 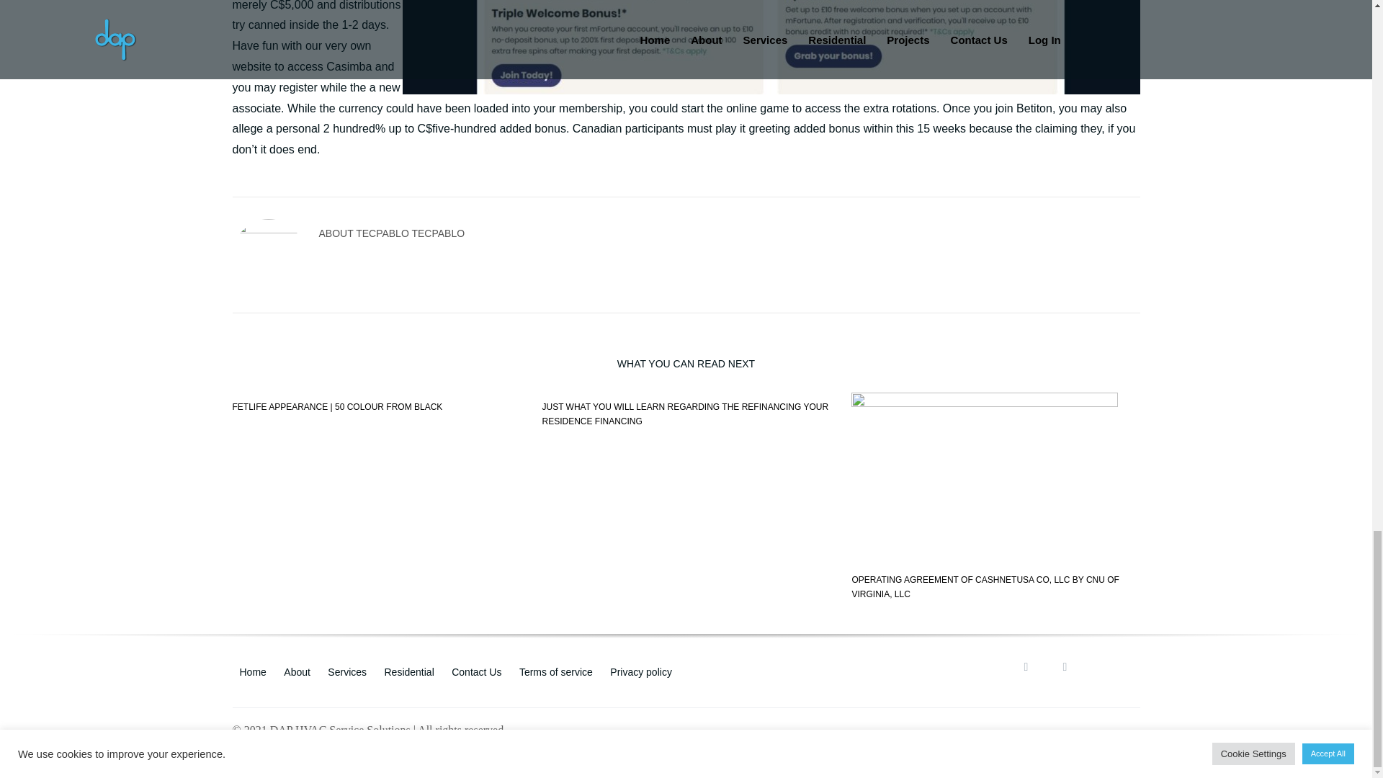 What do you see at coordinates (409, 671) in the screenshot?
I see `Residential` at bounding box center [409, 671].